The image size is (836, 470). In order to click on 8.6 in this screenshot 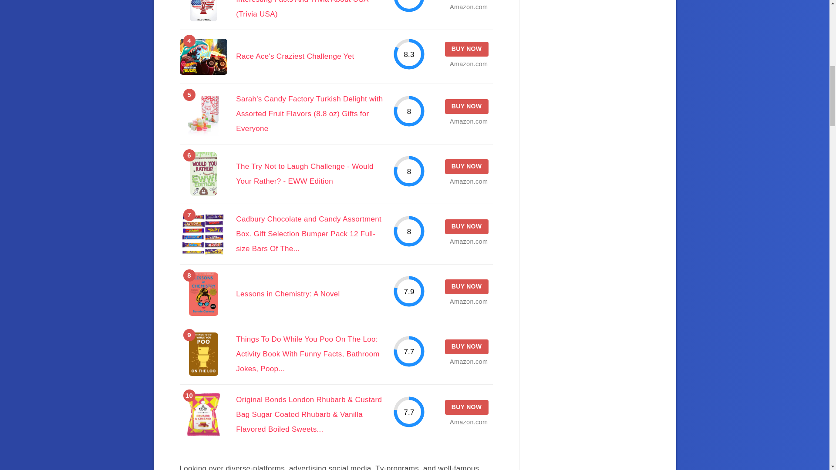, I will do `click(409, 7)`.